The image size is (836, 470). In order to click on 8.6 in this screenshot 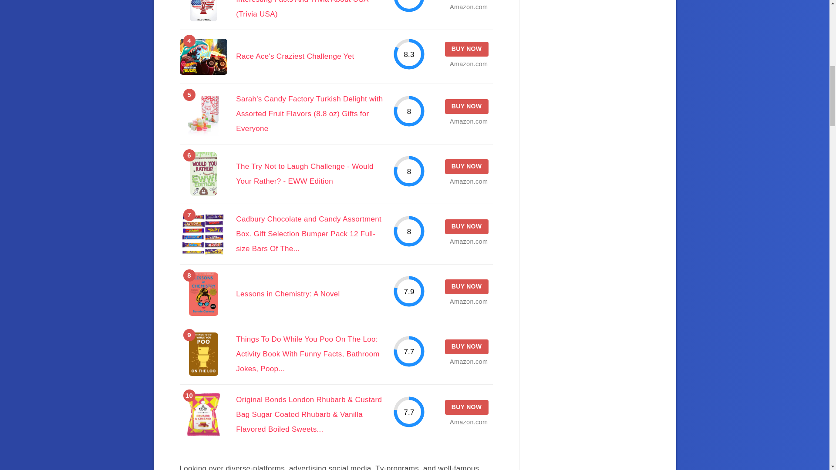, I will do `click(409, 7)`.